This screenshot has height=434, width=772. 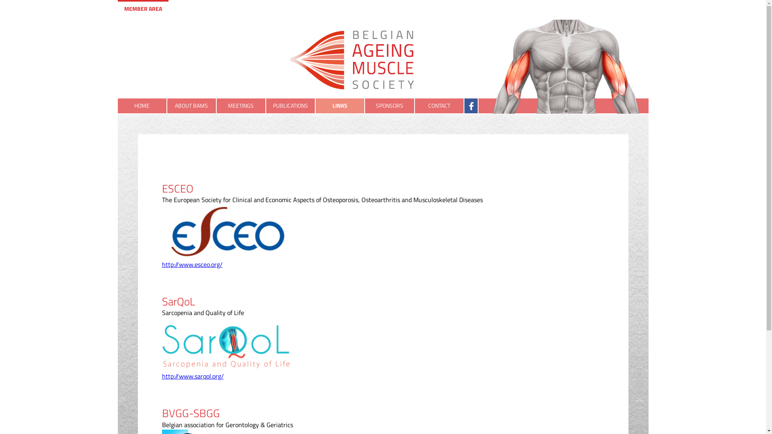 I want to click on FACEBOOK, so click(x=471, y=106).